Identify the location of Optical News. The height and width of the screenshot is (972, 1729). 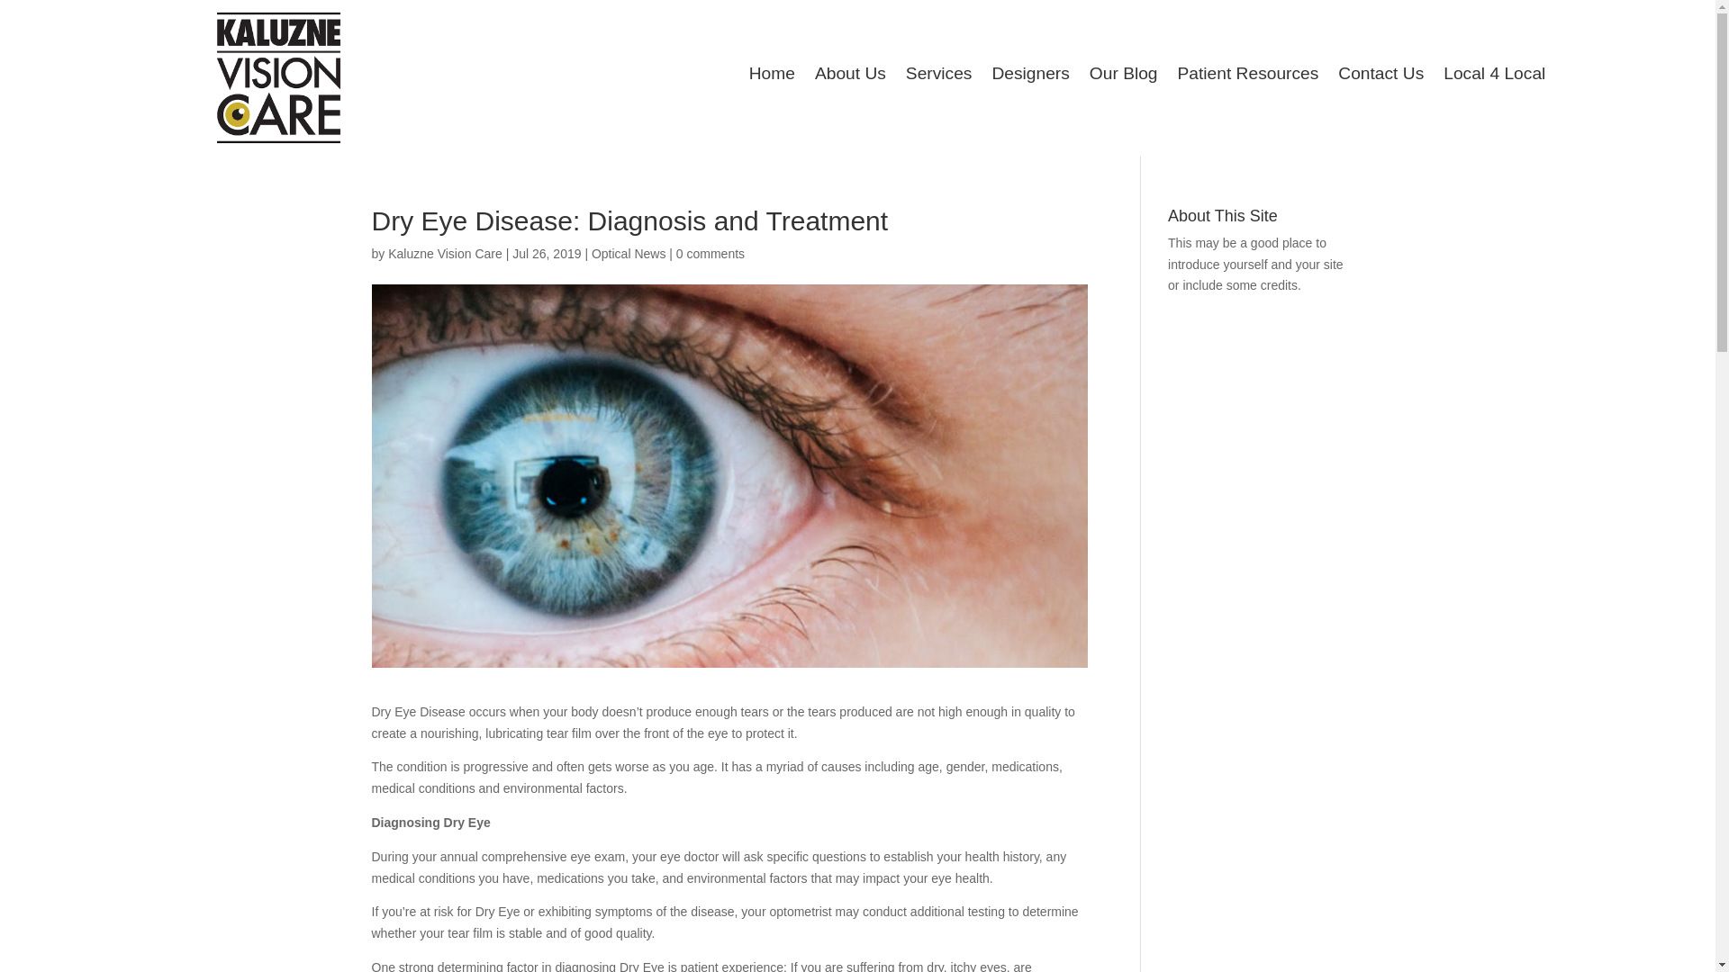
(629, 254).